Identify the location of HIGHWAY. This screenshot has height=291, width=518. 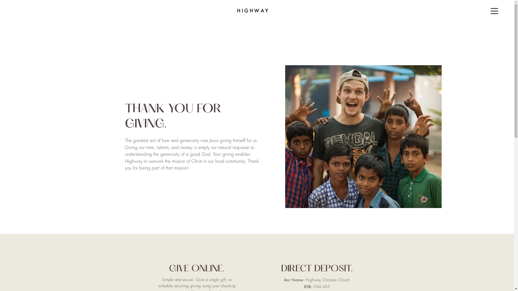
(253, 11).